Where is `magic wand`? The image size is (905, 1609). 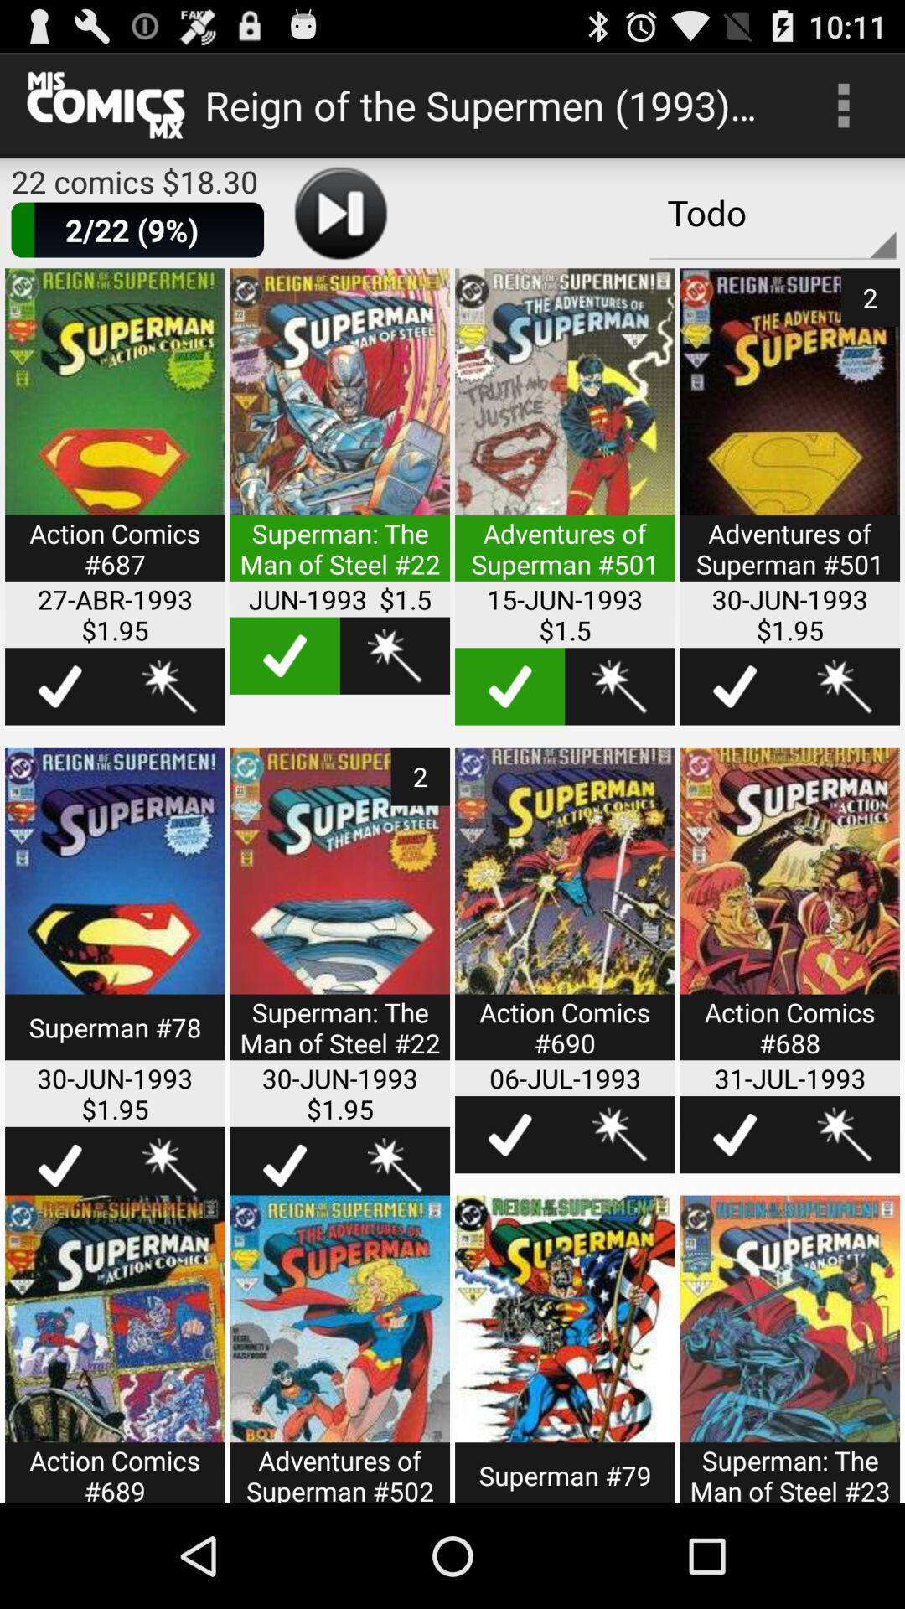 magic wand is located at coordinates (845, 686).